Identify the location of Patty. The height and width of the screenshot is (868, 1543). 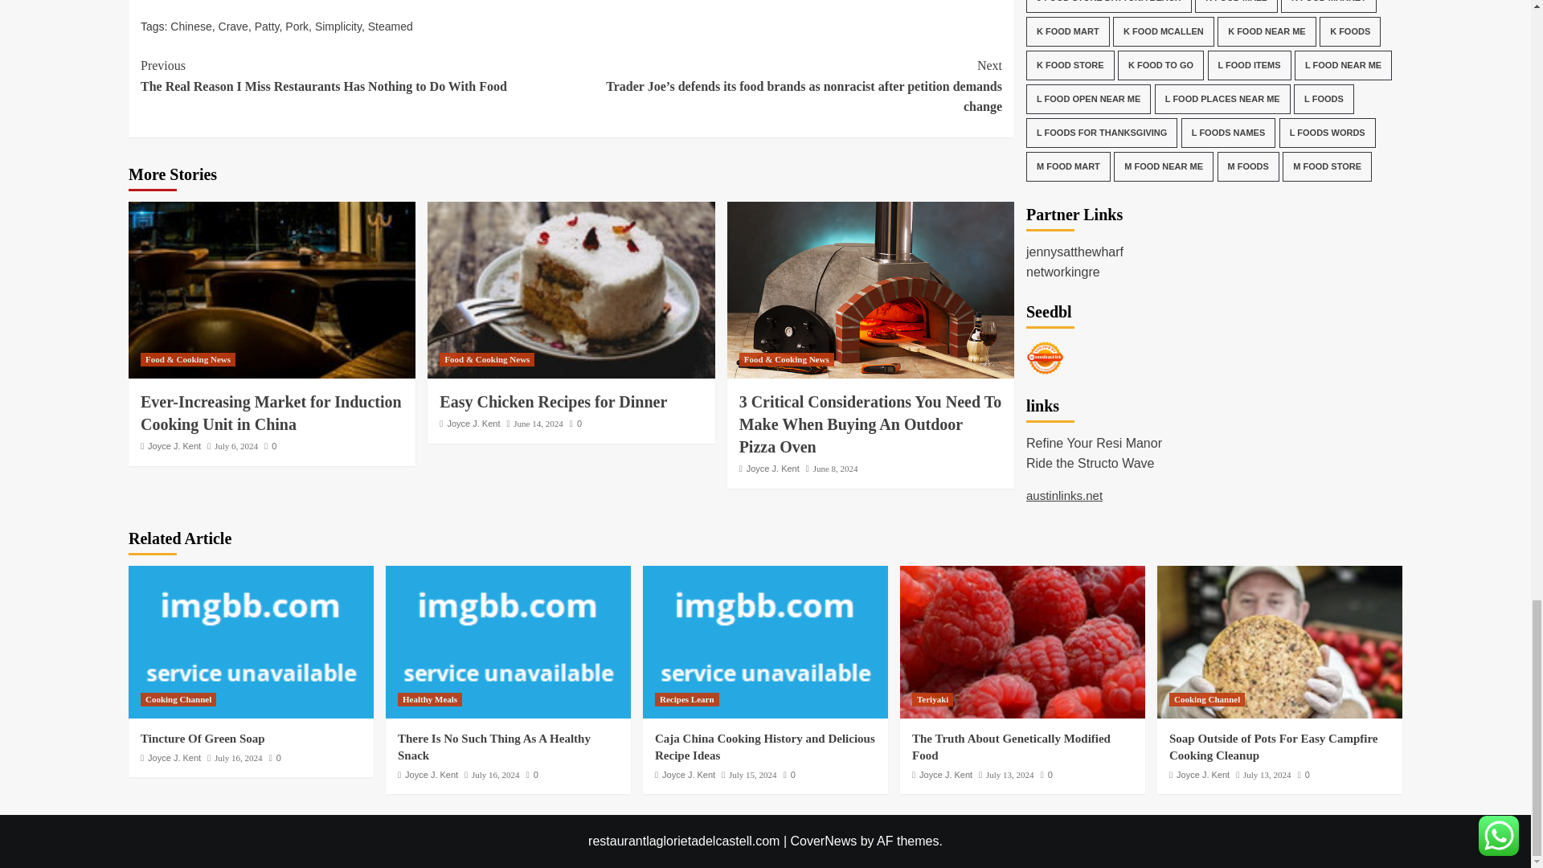
(267, 26).